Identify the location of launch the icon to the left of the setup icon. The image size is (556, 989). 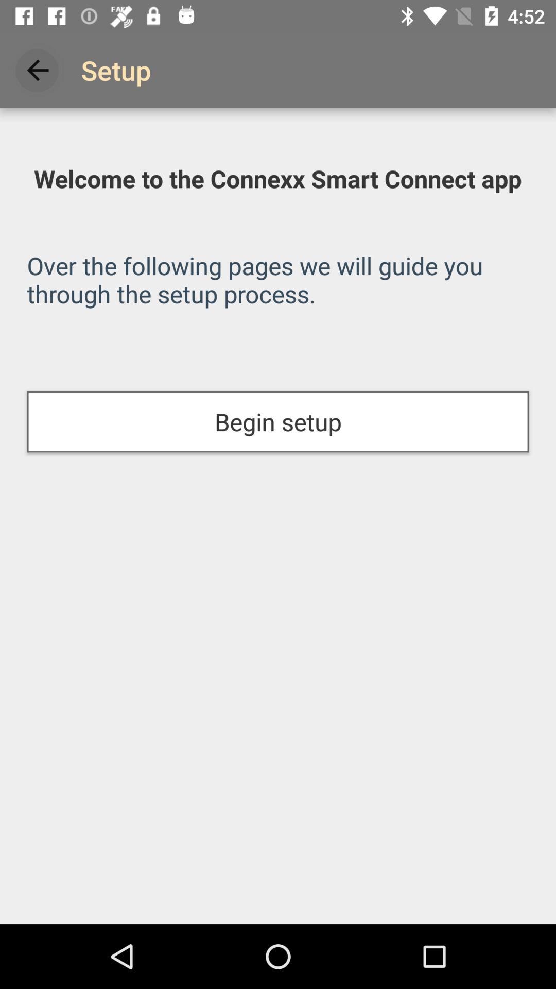
(38, 70).